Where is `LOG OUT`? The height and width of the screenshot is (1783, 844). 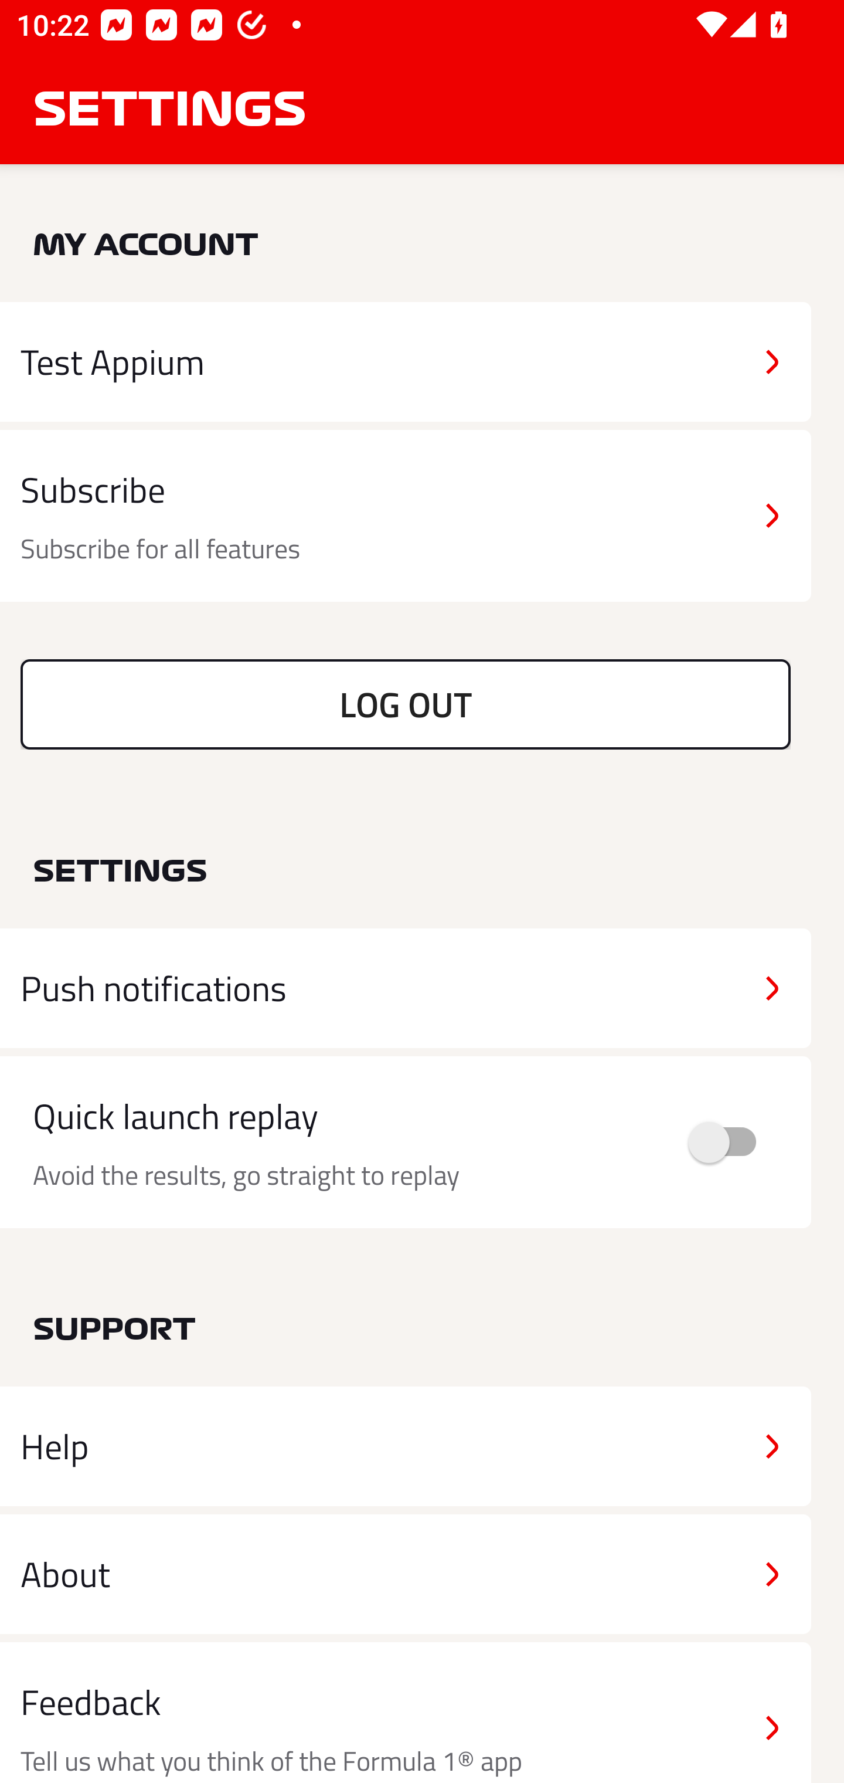
LOG OUT is located at coordinates (406, 704).